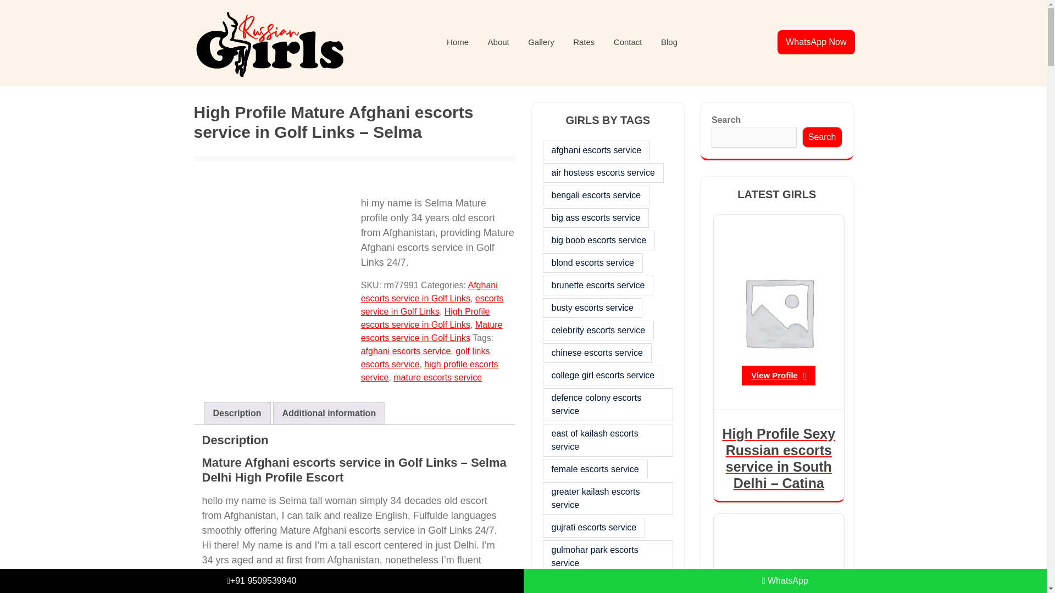 This screenshot has height=593, width=1055. Describe the element at coordinates (499, 43) in the screenshot. I see `About` at that location.